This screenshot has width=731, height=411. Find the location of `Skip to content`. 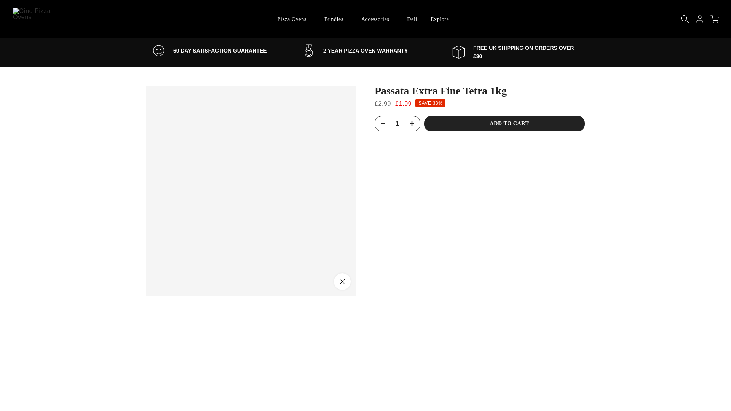

Skip to content is located at coordinates (5, 4).